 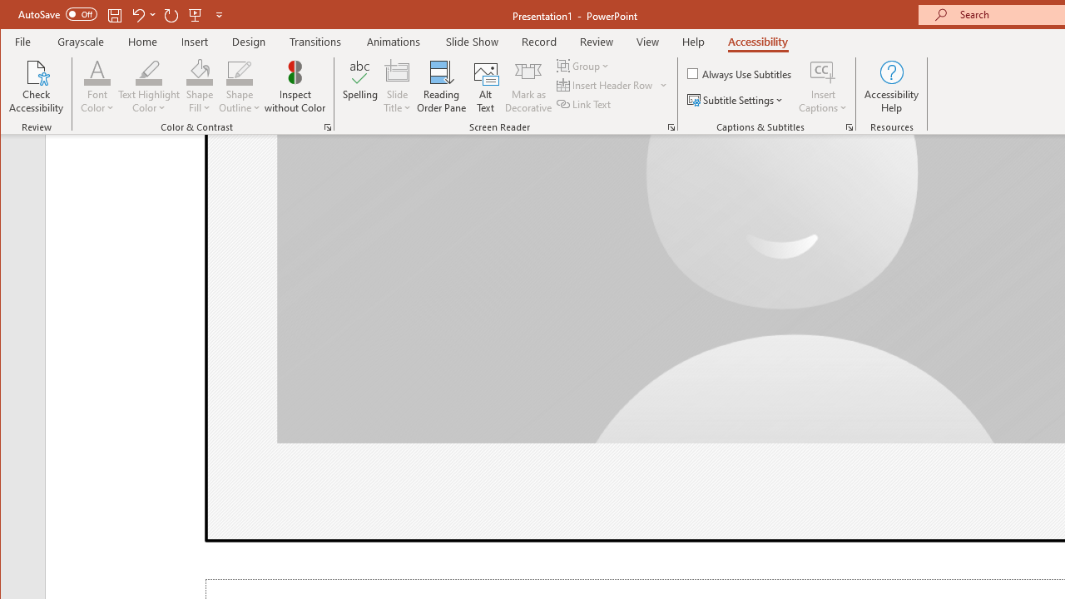 I want to click on Screen Reader, so click(x=671, y=126).